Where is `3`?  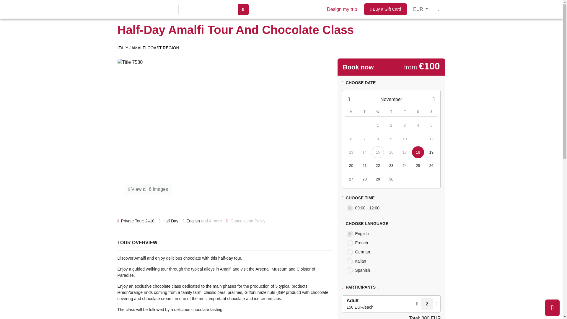
3 is located at coordinates (405, 125).